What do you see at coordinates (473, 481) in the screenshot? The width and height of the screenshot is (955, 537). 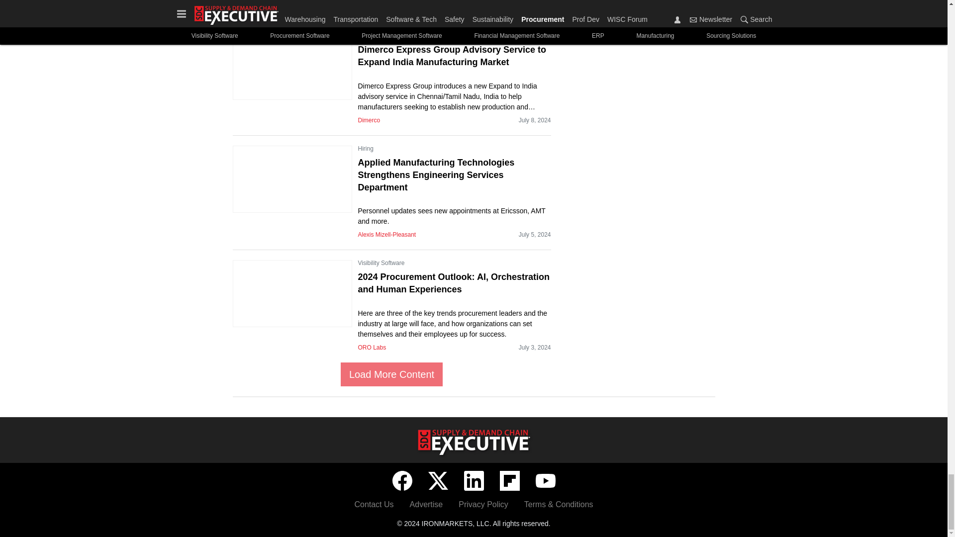 I see `LinkedIn icon` at bounding box center [473, 481].